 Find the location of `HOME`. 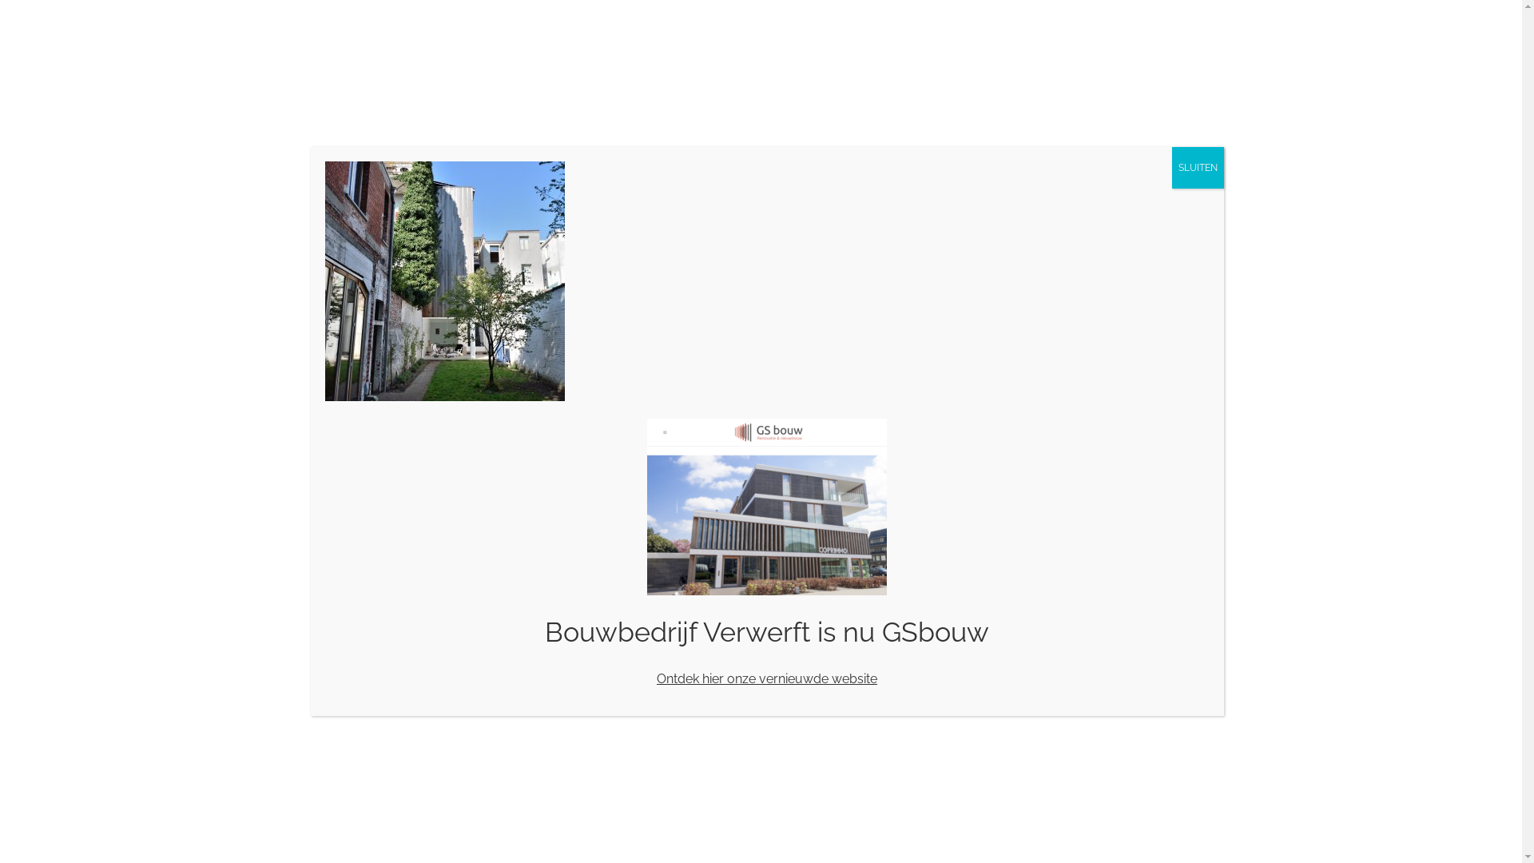

HOME is located at coordinates (677, 73).